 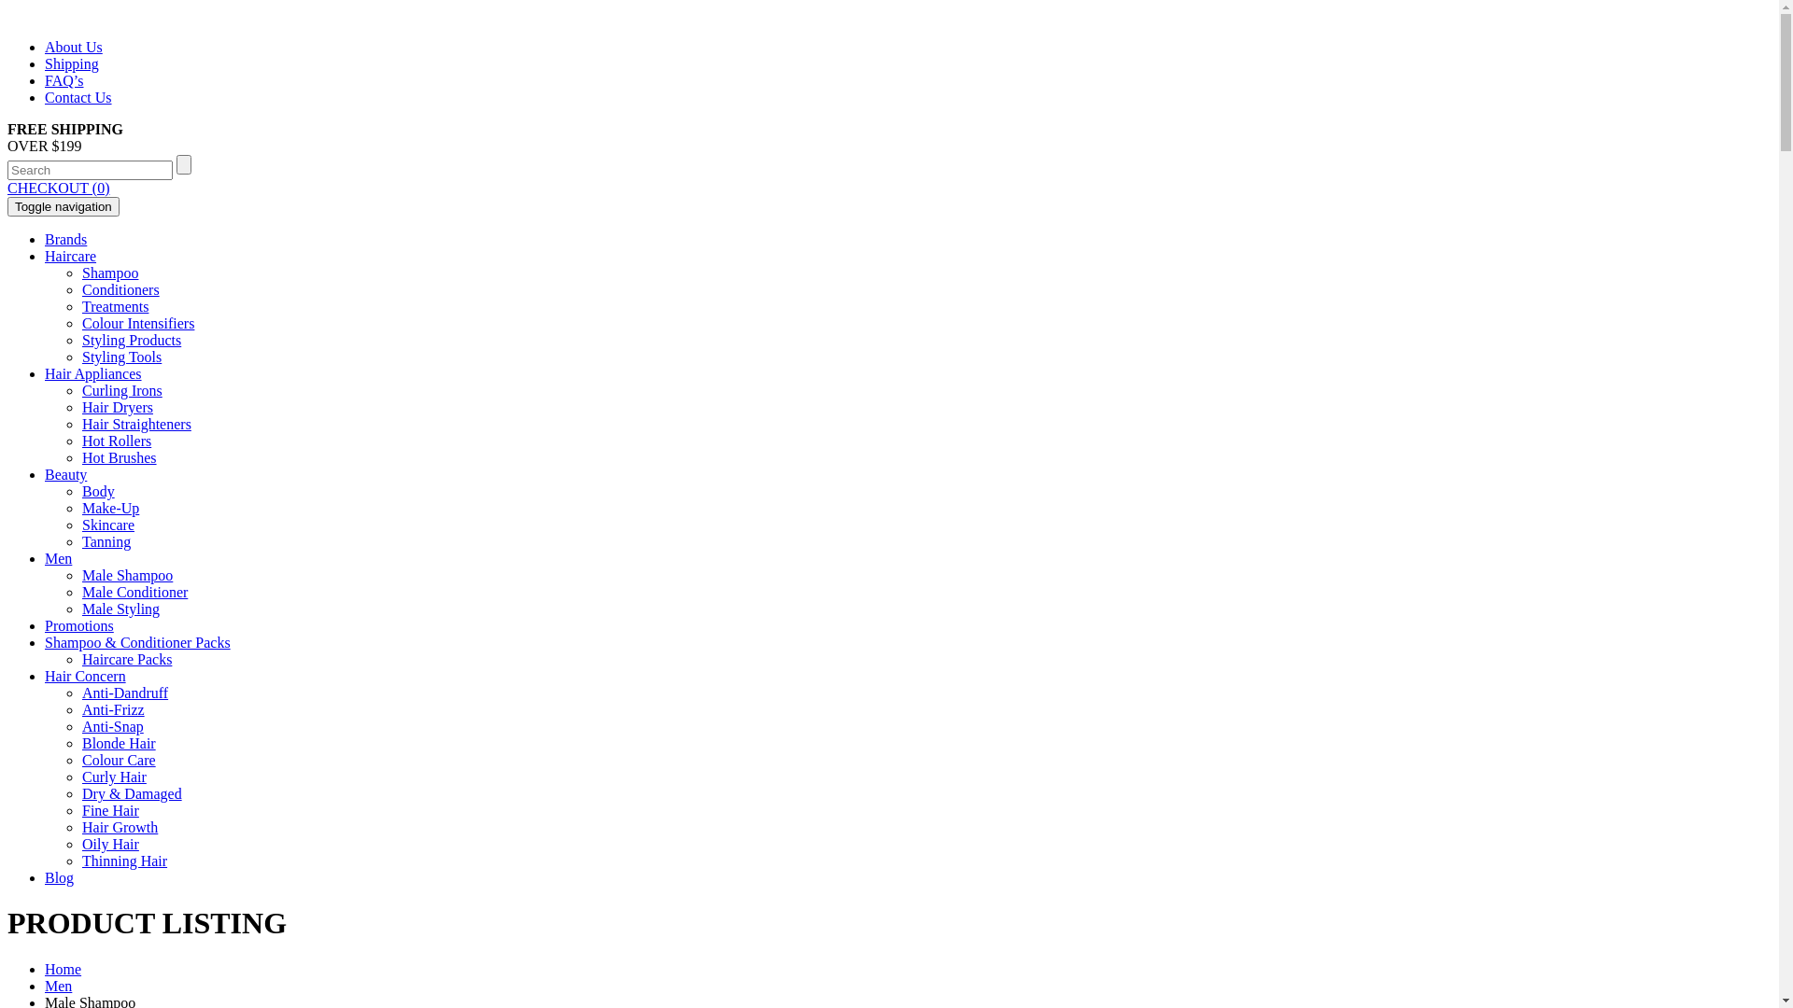 I want to click on Toggle navigation, so click(x=64, y=207).